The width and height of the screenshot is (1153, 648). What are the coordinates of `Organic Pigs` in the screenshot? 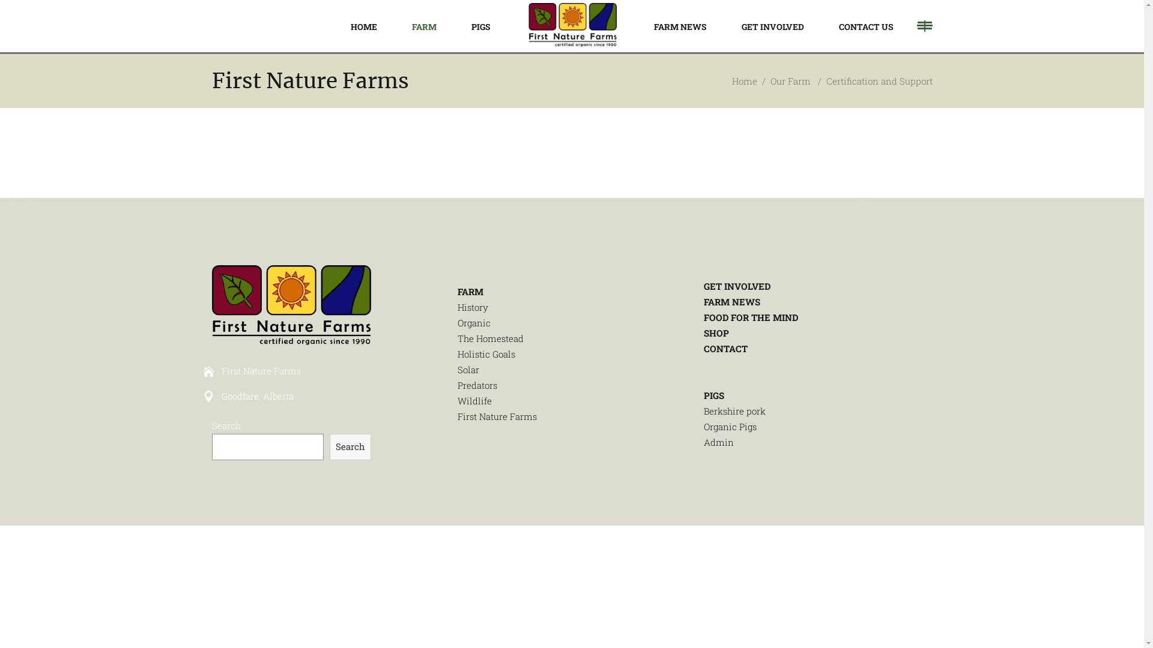 It's located at (730, 427).